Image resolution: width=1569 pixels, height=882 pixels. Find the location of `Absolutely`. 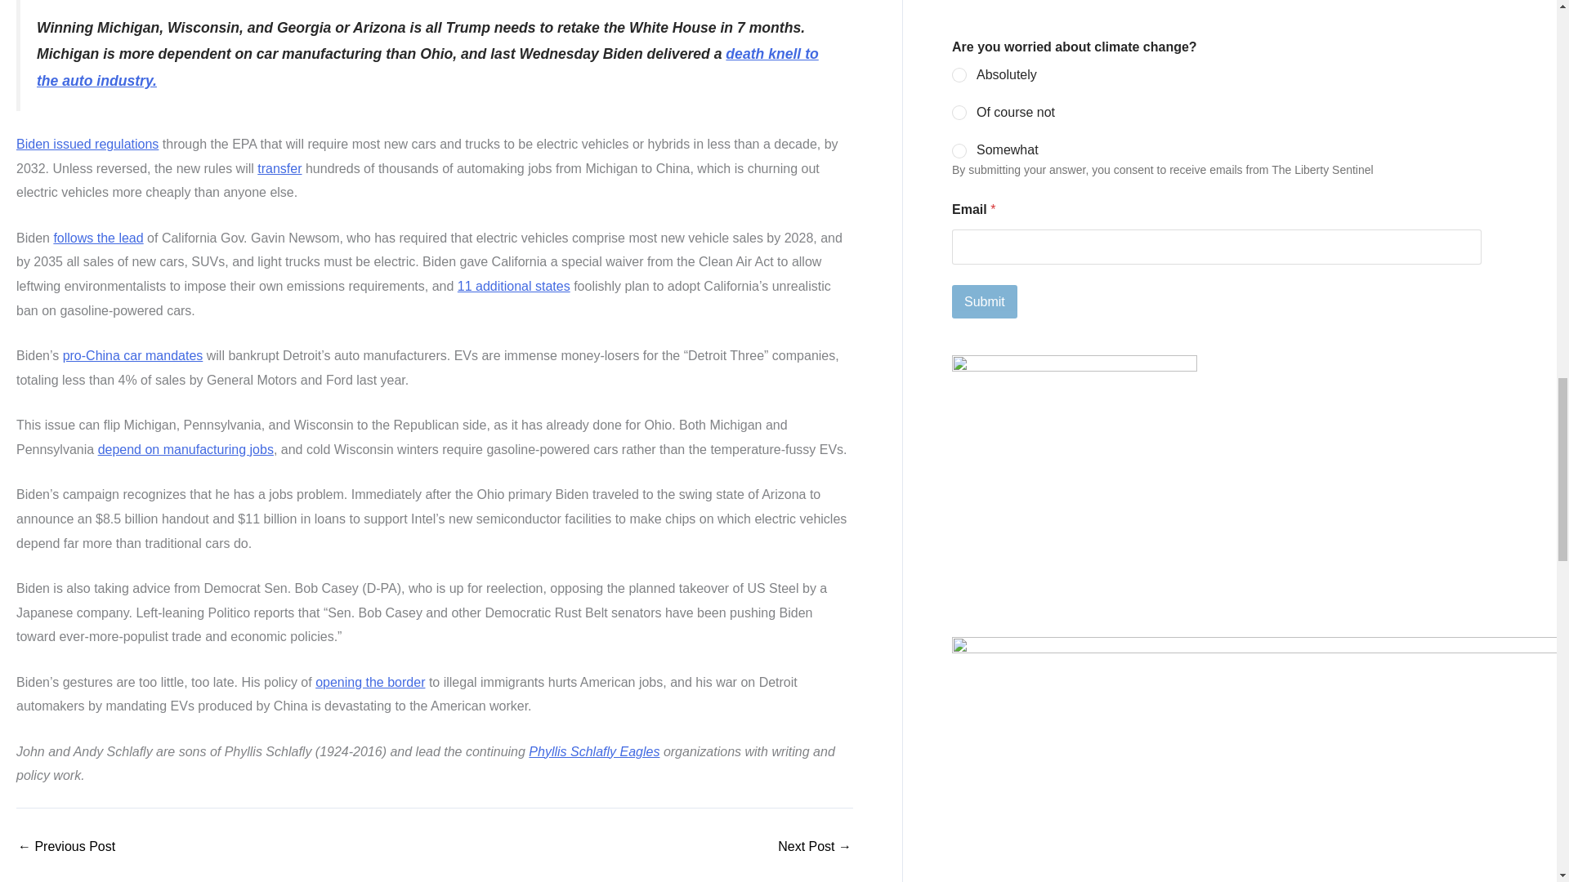

Absolutely is located at coordinates (959, 76).